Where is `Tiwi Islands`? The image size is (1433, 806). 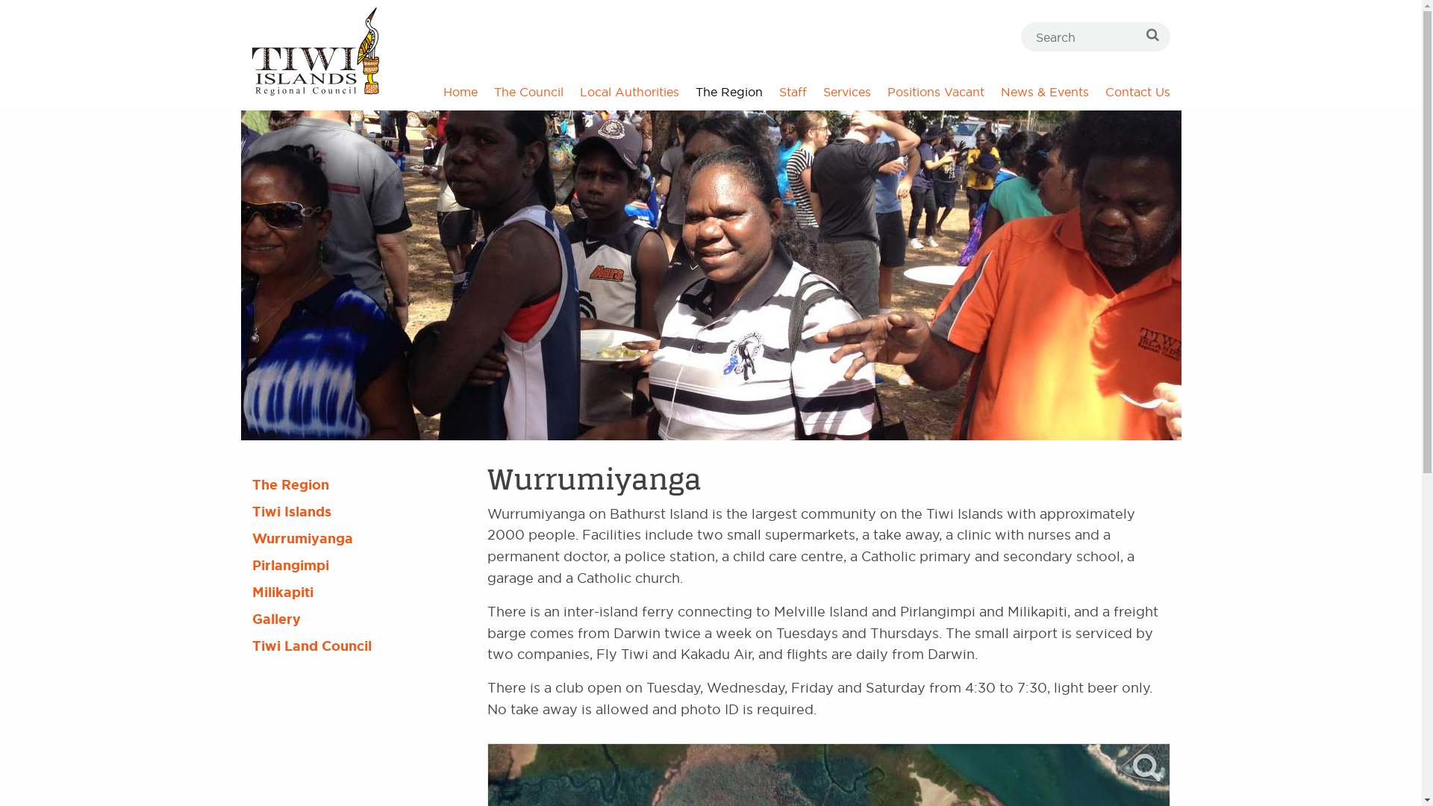
Tiwi Islands is located at coordinates (358, 512).